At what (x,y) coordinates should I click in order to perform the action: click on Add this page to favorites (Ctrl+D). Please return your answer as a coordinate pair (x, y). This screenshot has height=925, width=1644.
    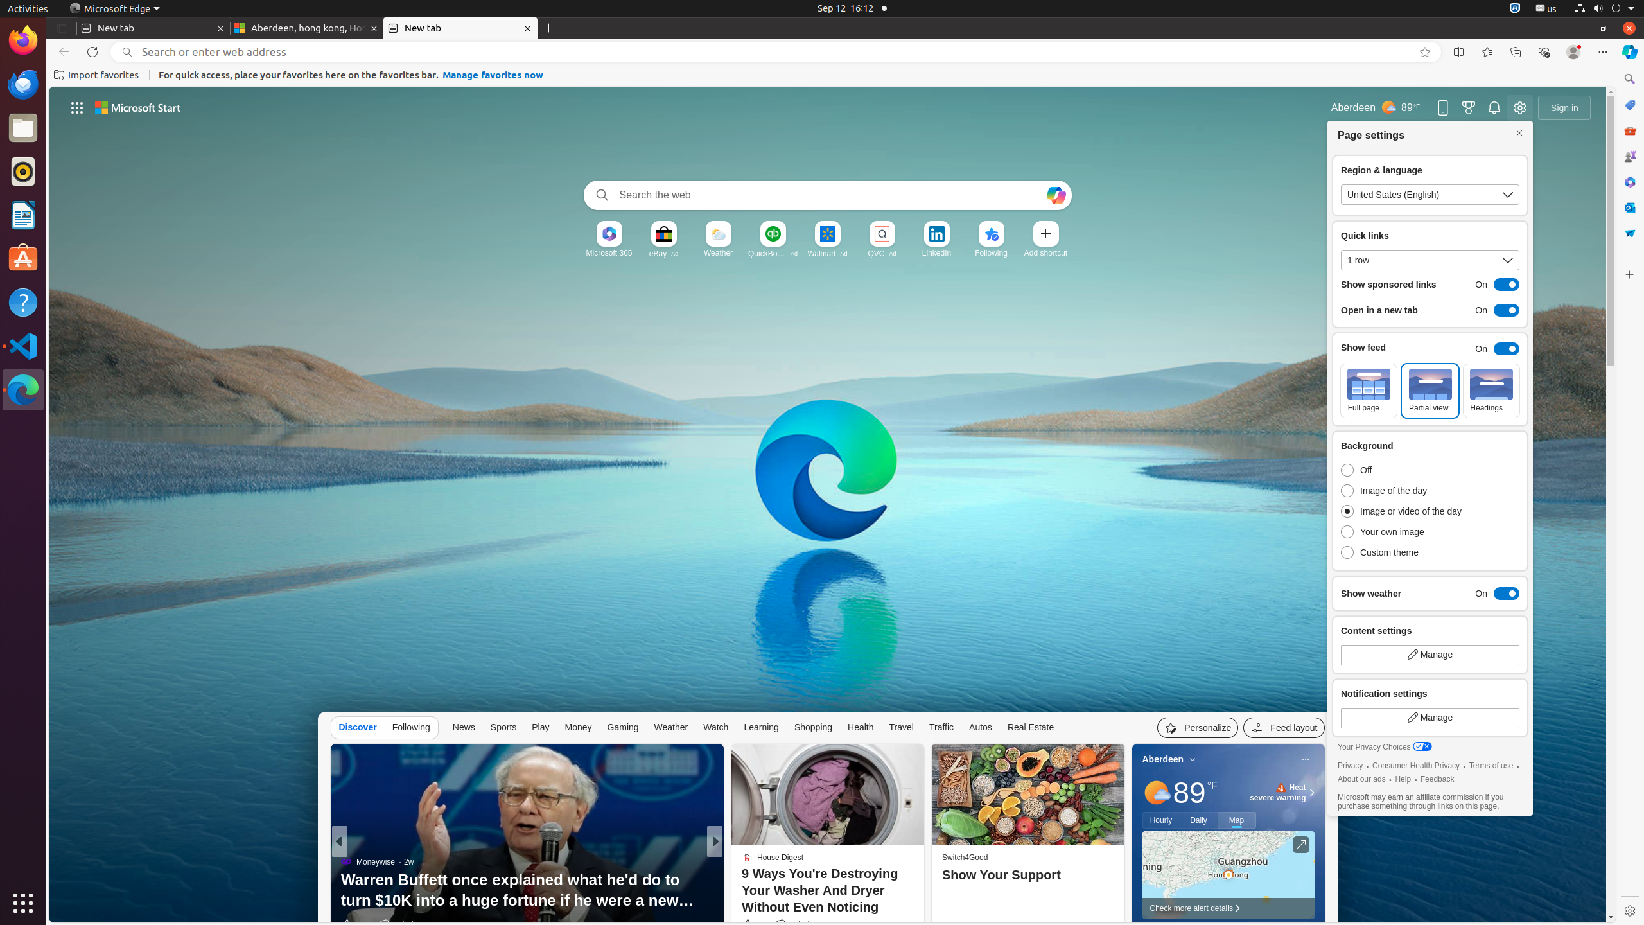
    Looking at the image, I should click on (1425, 52).